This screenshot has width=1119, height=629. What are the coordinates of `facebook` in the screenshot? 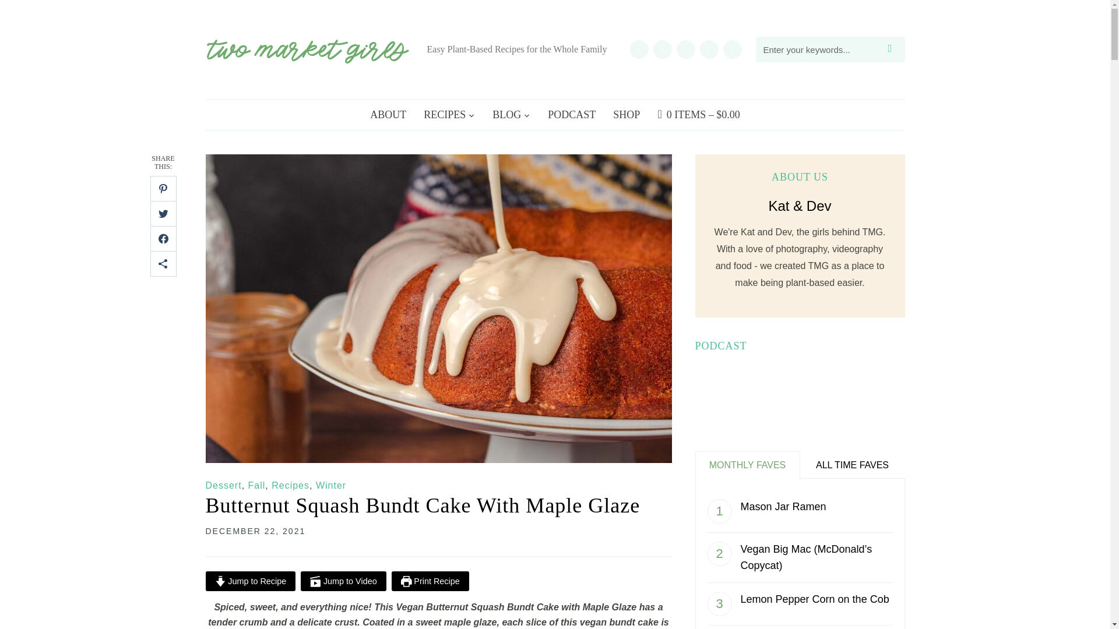 It's located at (732, 48).